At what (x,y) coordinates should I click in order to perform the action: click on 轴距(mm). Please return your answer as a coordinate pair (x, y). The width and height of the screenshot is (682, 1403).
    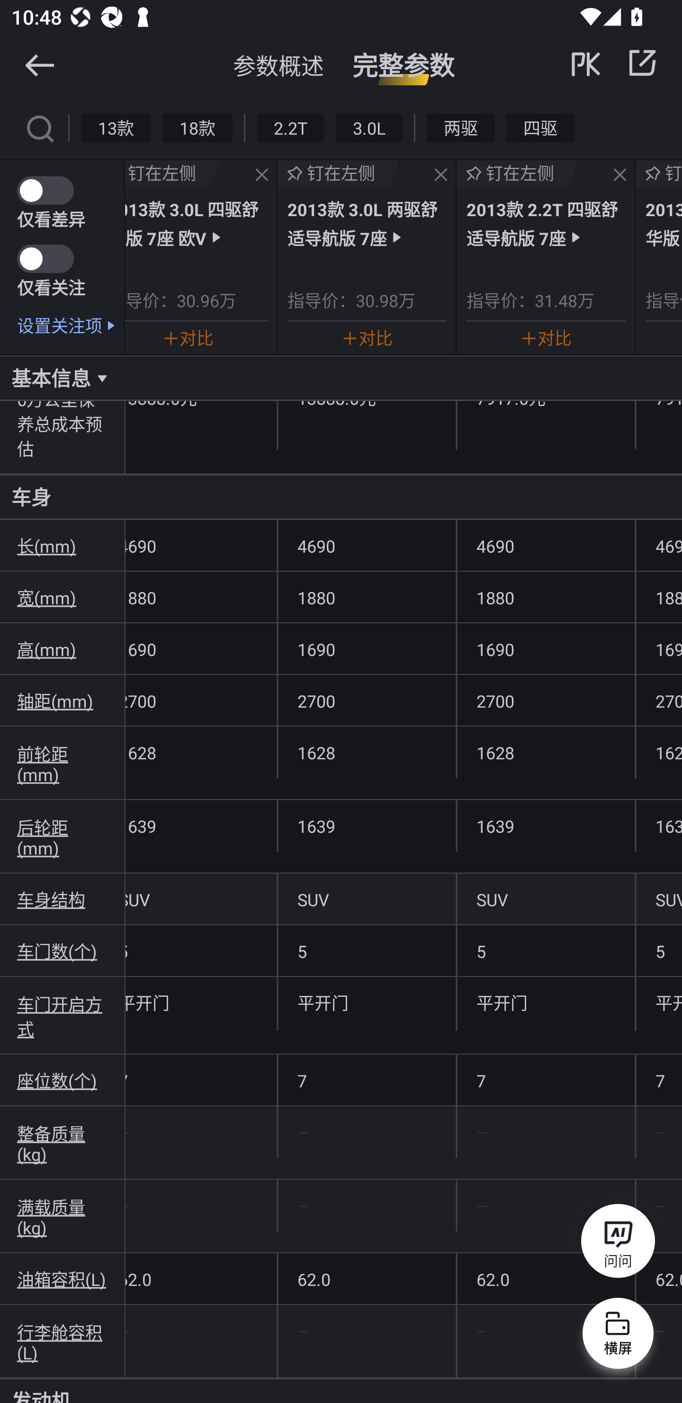
    Looking at the image, I should click on (63, 701).